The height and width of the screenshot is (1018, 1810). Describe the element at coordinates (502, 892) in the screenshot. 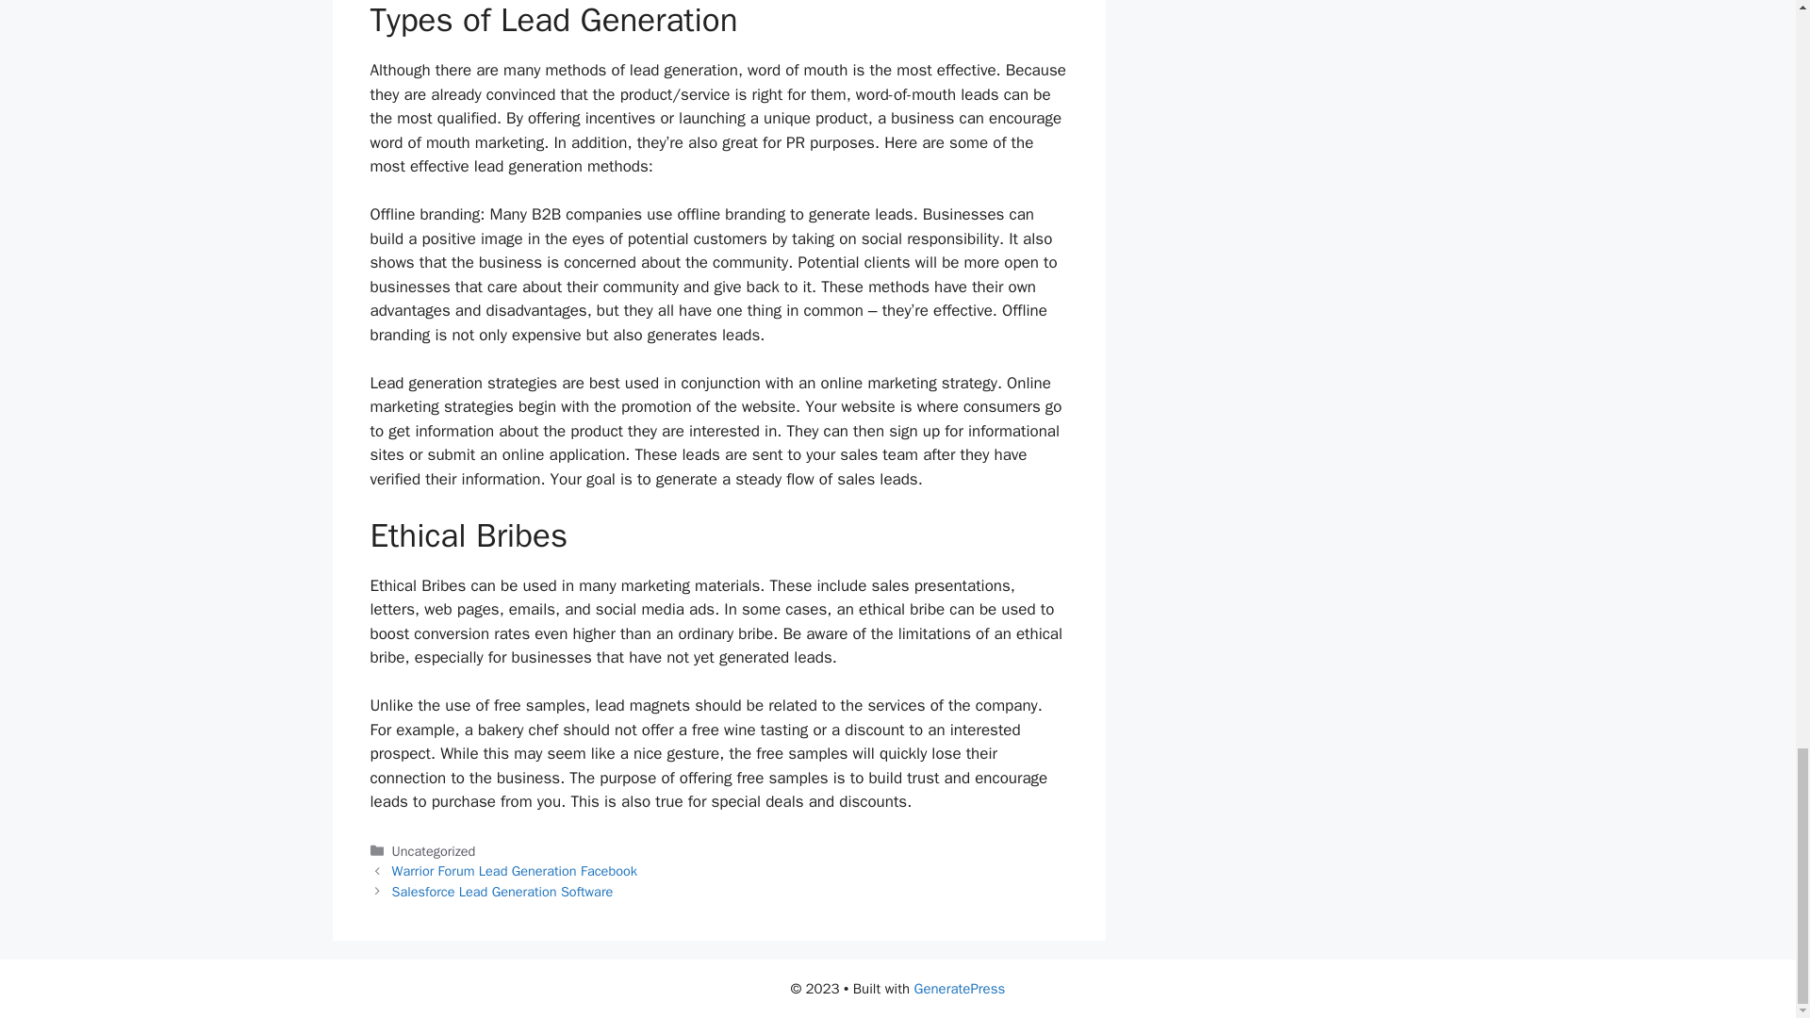

I see `Salesforce Lead Generation Software` at that location.